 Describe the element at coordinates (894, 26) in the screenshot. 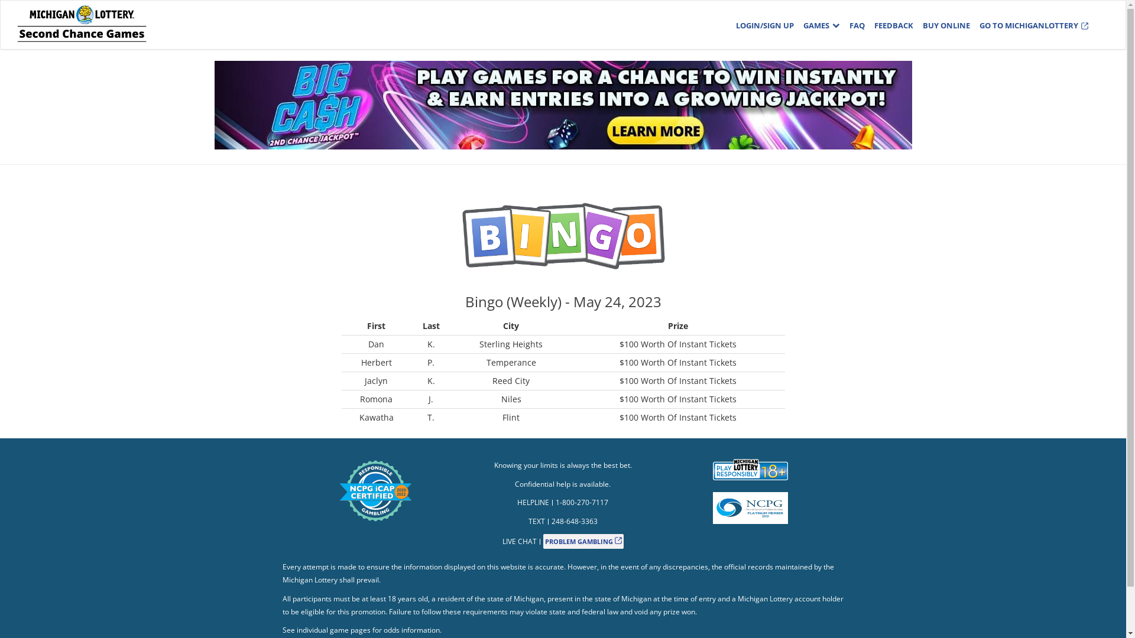

I see `FEEDBACK` at that location.